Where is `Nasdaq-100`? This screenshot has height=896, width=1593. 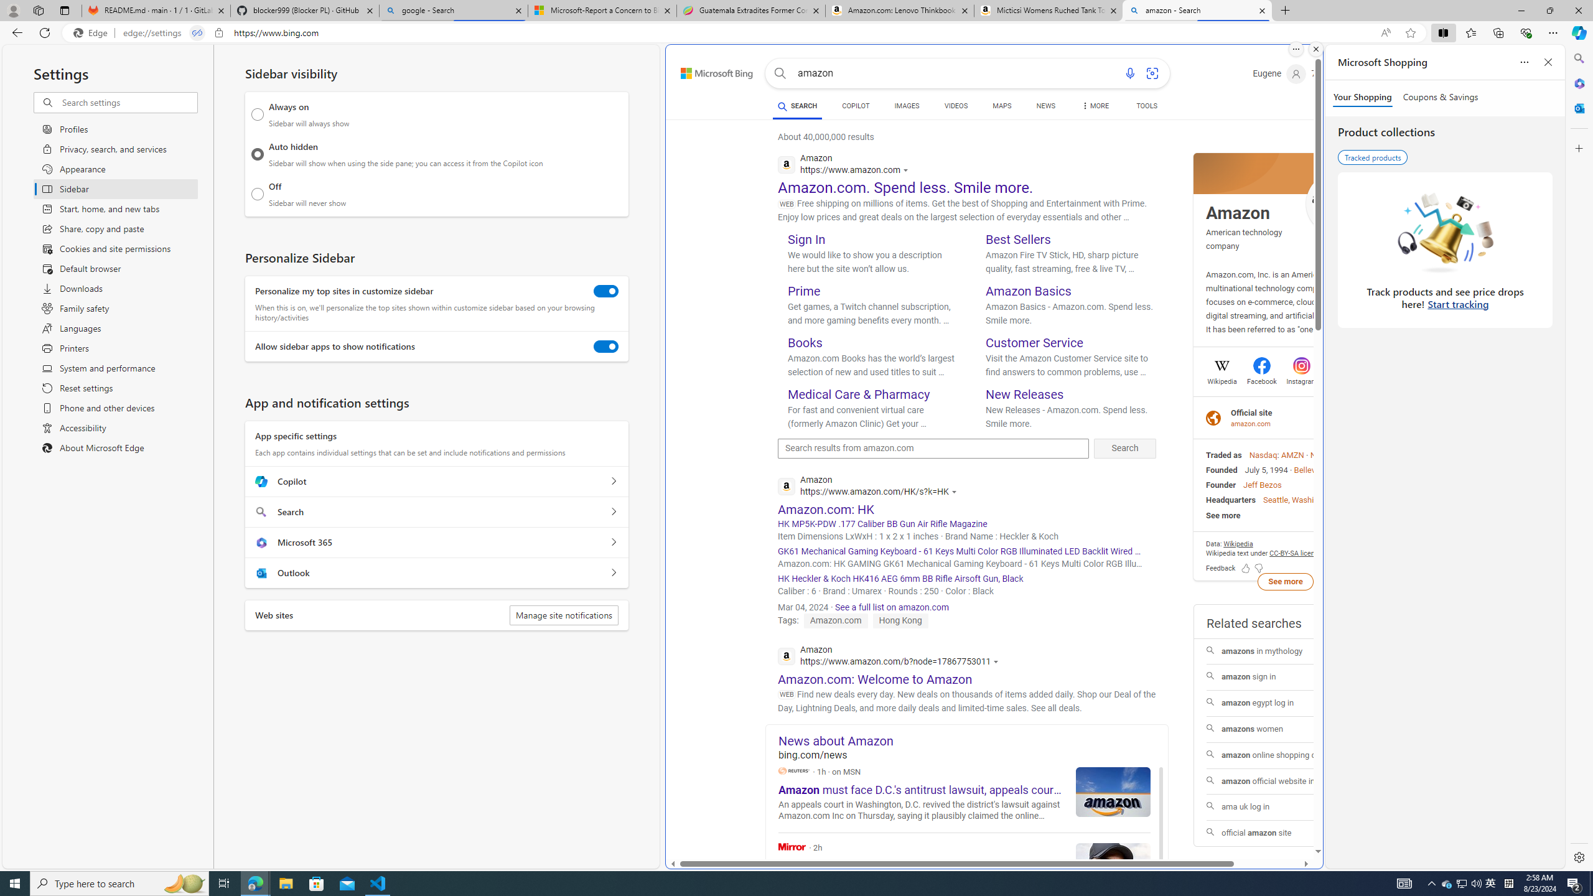 Nasdaq-100 is located at coordinates (1332, 455).